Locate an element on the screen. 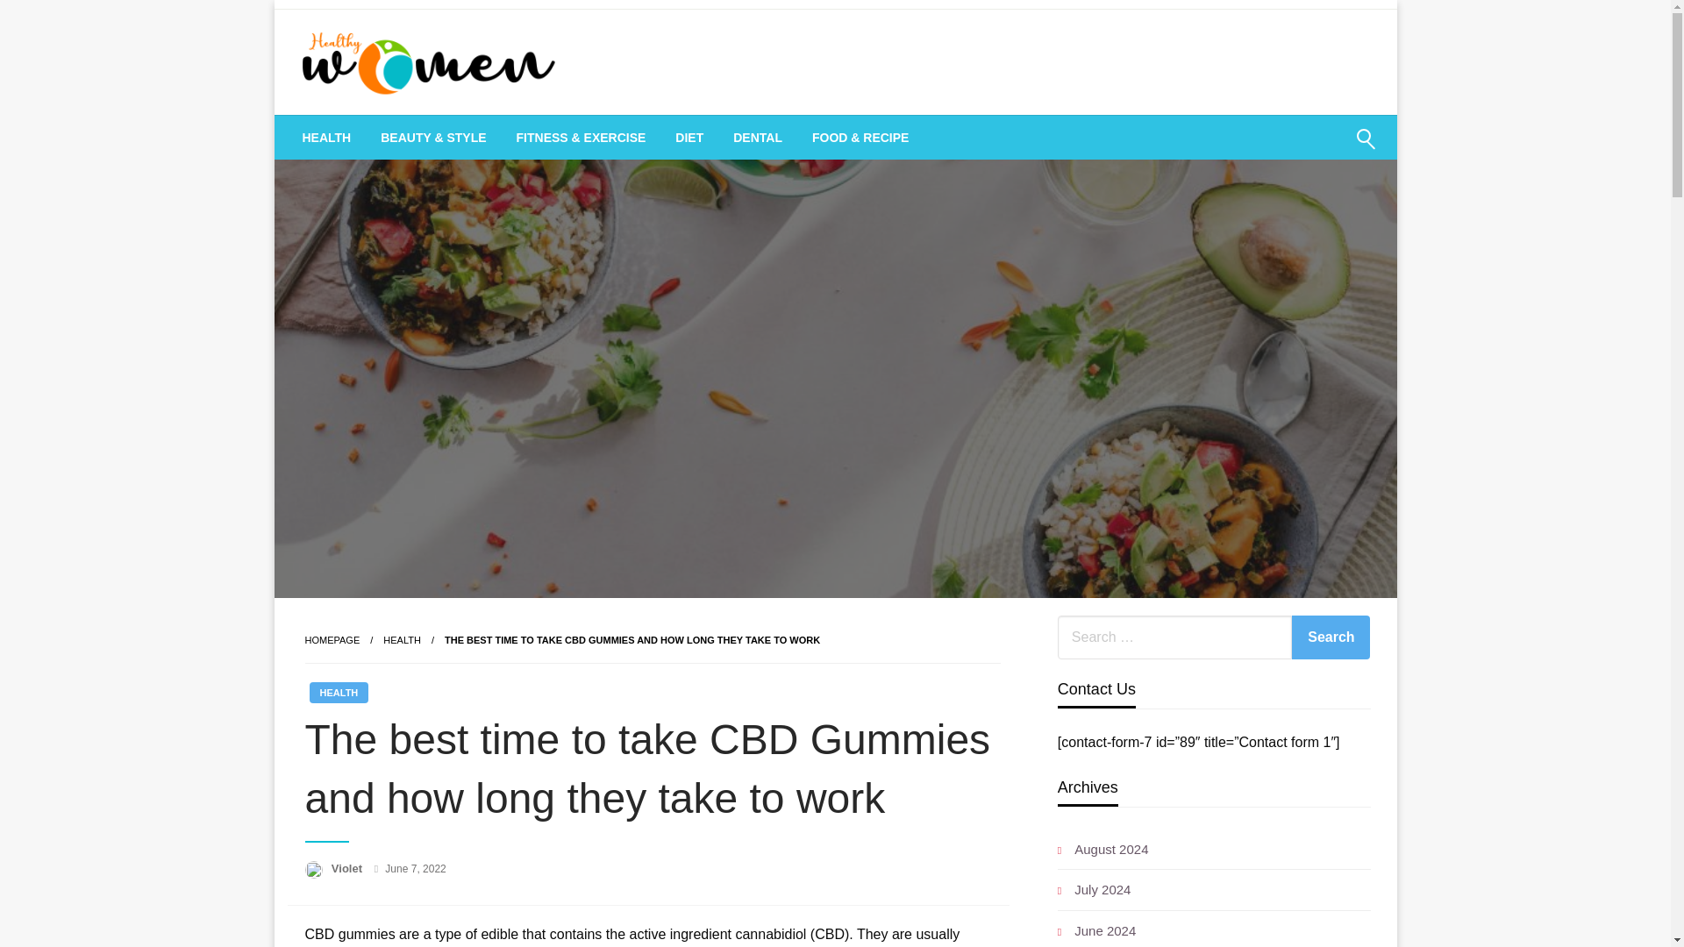 The height and width of the screenshot is (947, 1684). DENTAL is located at coordinates (758, 137).